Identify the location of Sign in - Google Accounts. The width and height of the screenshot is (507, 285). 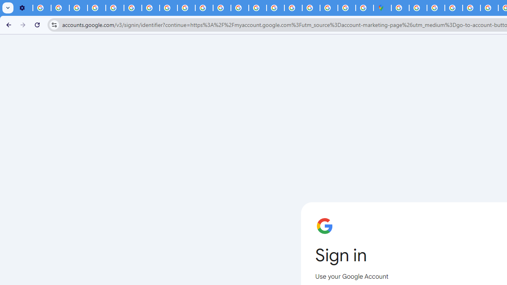
(400, 8).